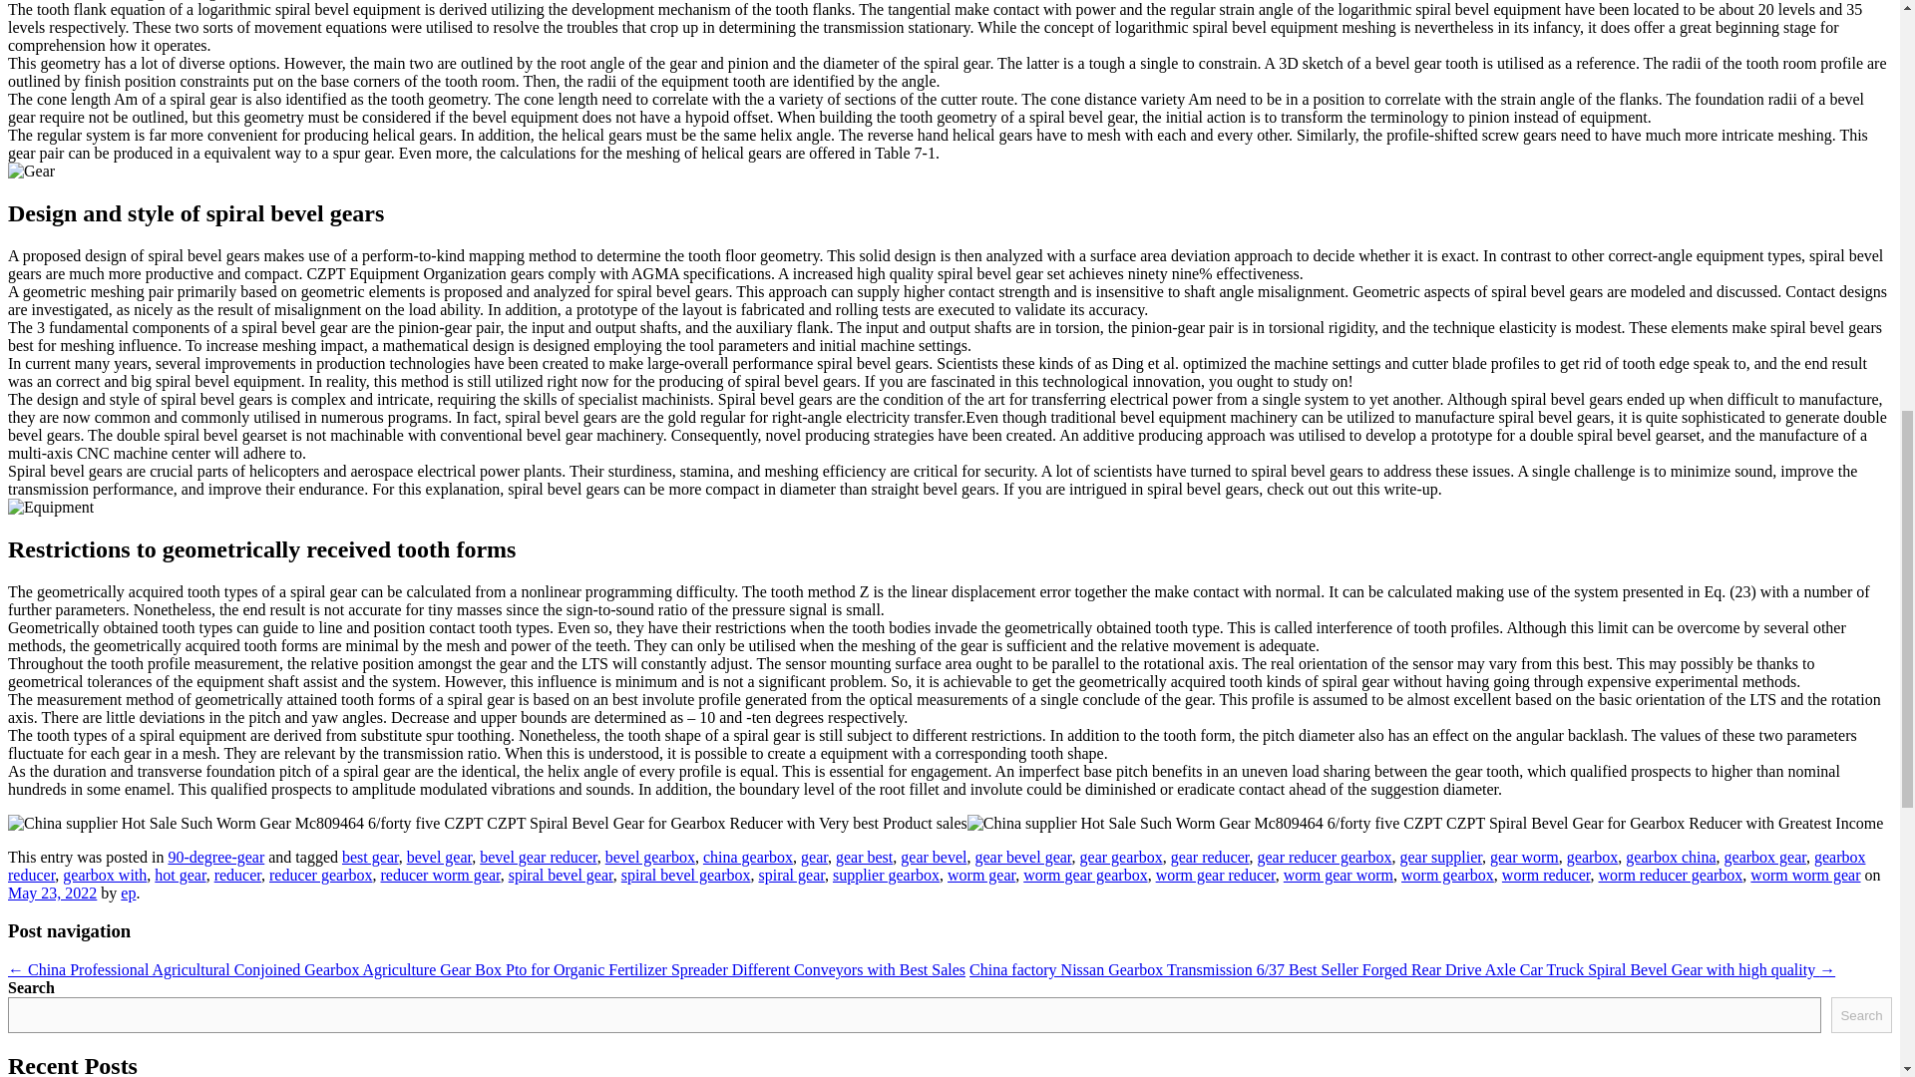 This screenshot has height=1077, width=1915. What do you see at coordinates (215, 858) in the screenshot?
I see `90-degree-gear` at bounding box center [215, 858].